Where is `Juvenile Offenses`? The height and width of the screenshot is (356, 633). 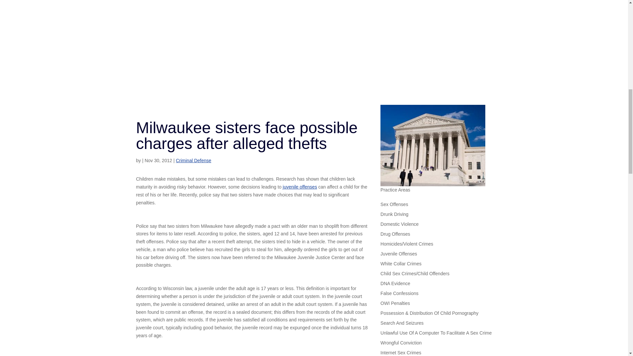 Juvenile Offenses is located at coordinates (399, 255).